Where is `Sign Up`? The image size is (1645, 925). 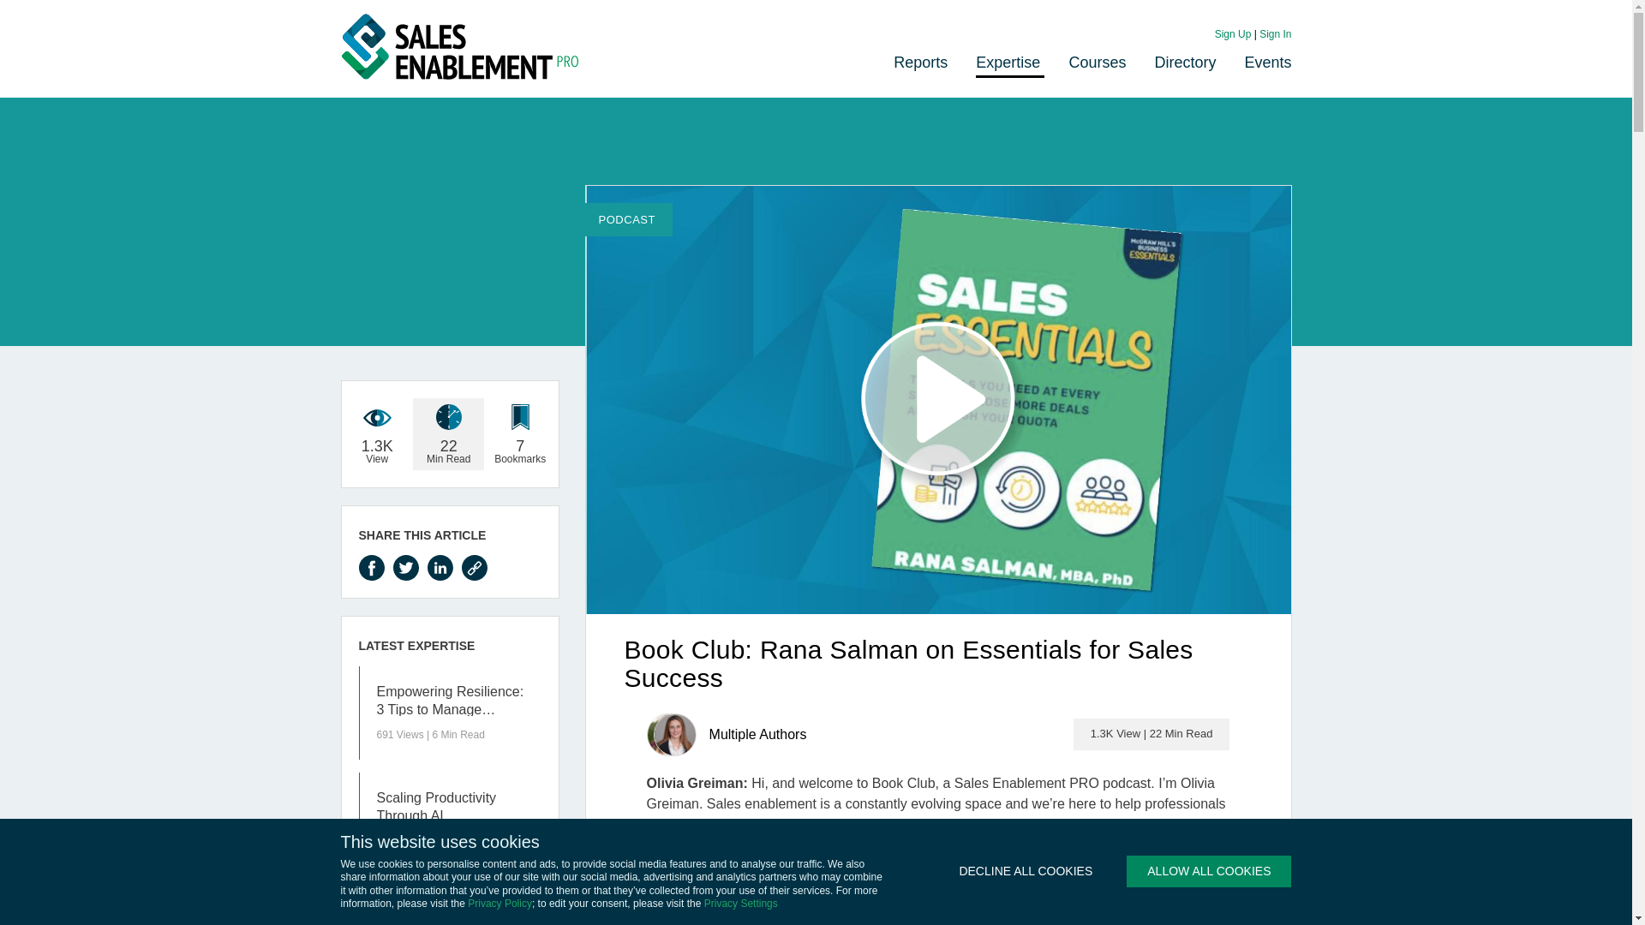
Sign Up is located at coordinates (1234, 34).